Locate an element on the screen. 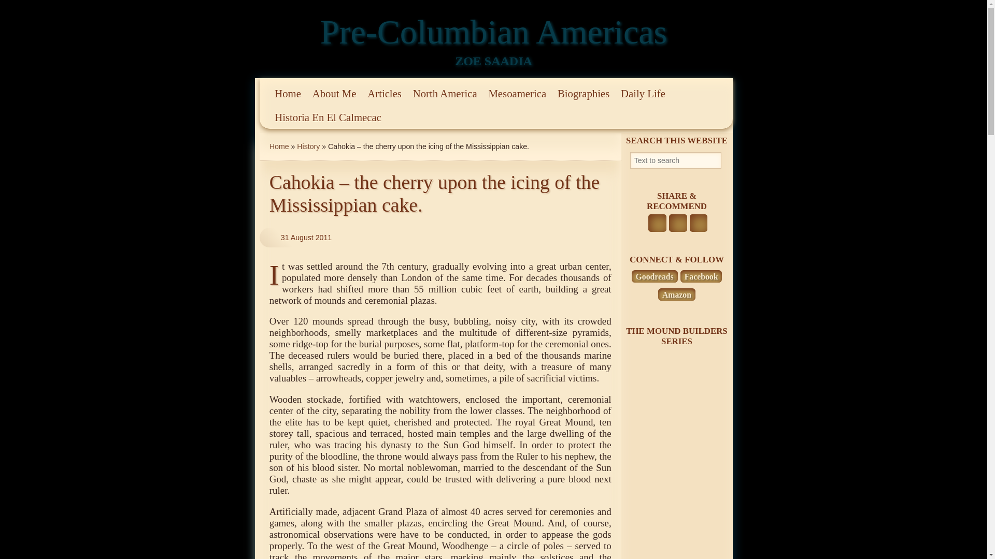  Connect on goodreads is located at coordinates (655, 276).